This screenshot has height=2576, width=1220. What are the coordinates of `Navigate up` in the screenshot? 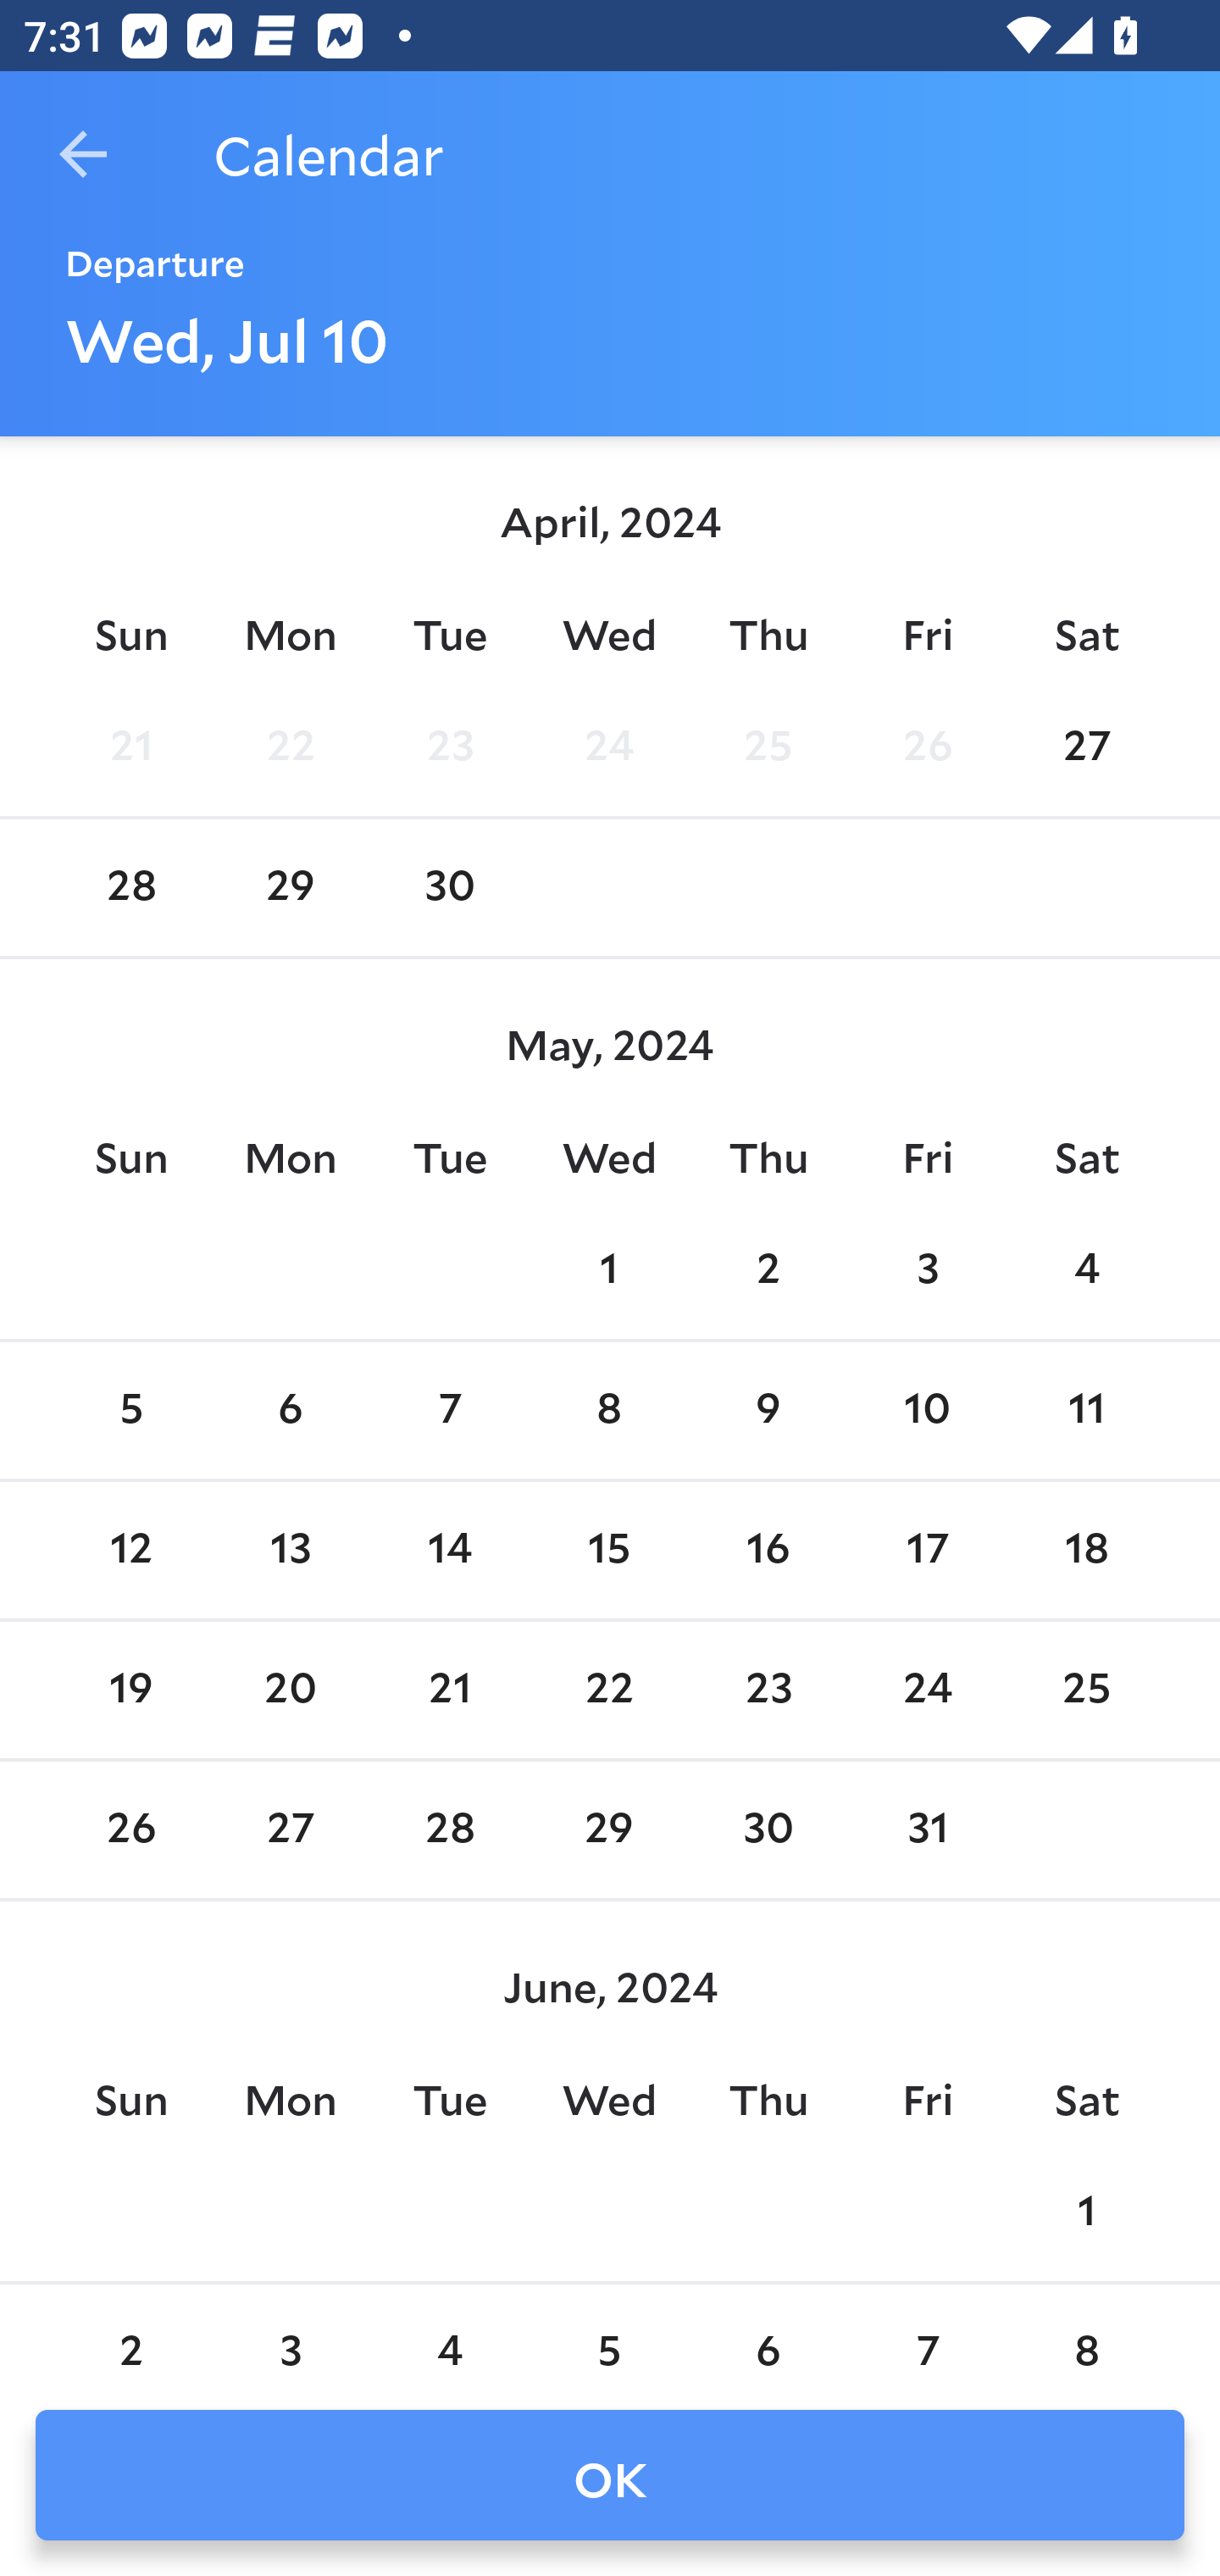 It's located at (83, 154).